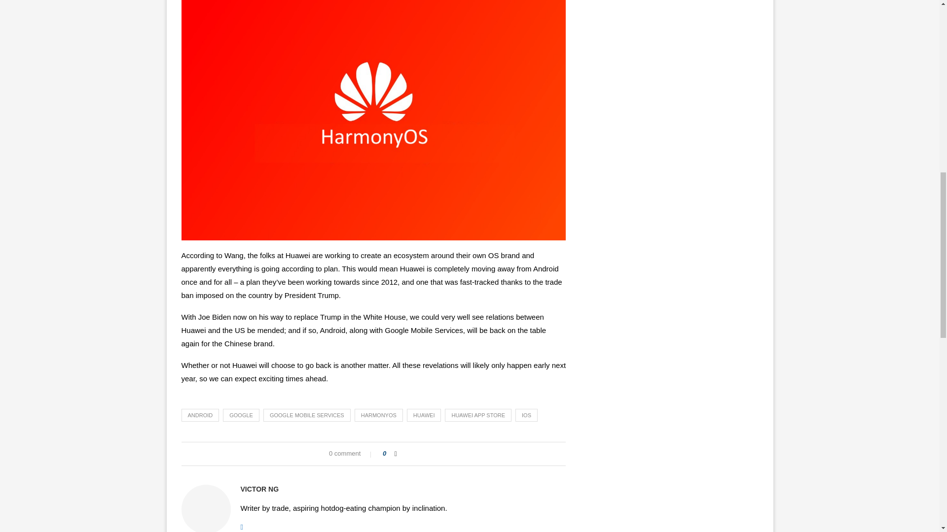 This screenshot has width=947, height=532. I want to click on HUAWEI, so click(424, 415).